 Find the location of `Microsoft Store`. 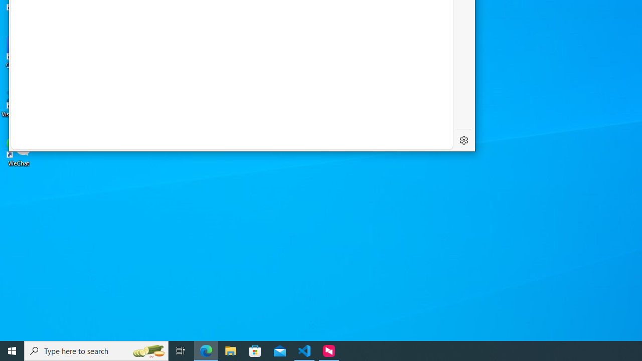

Microsoft Store is located at coordinates (255, 351).